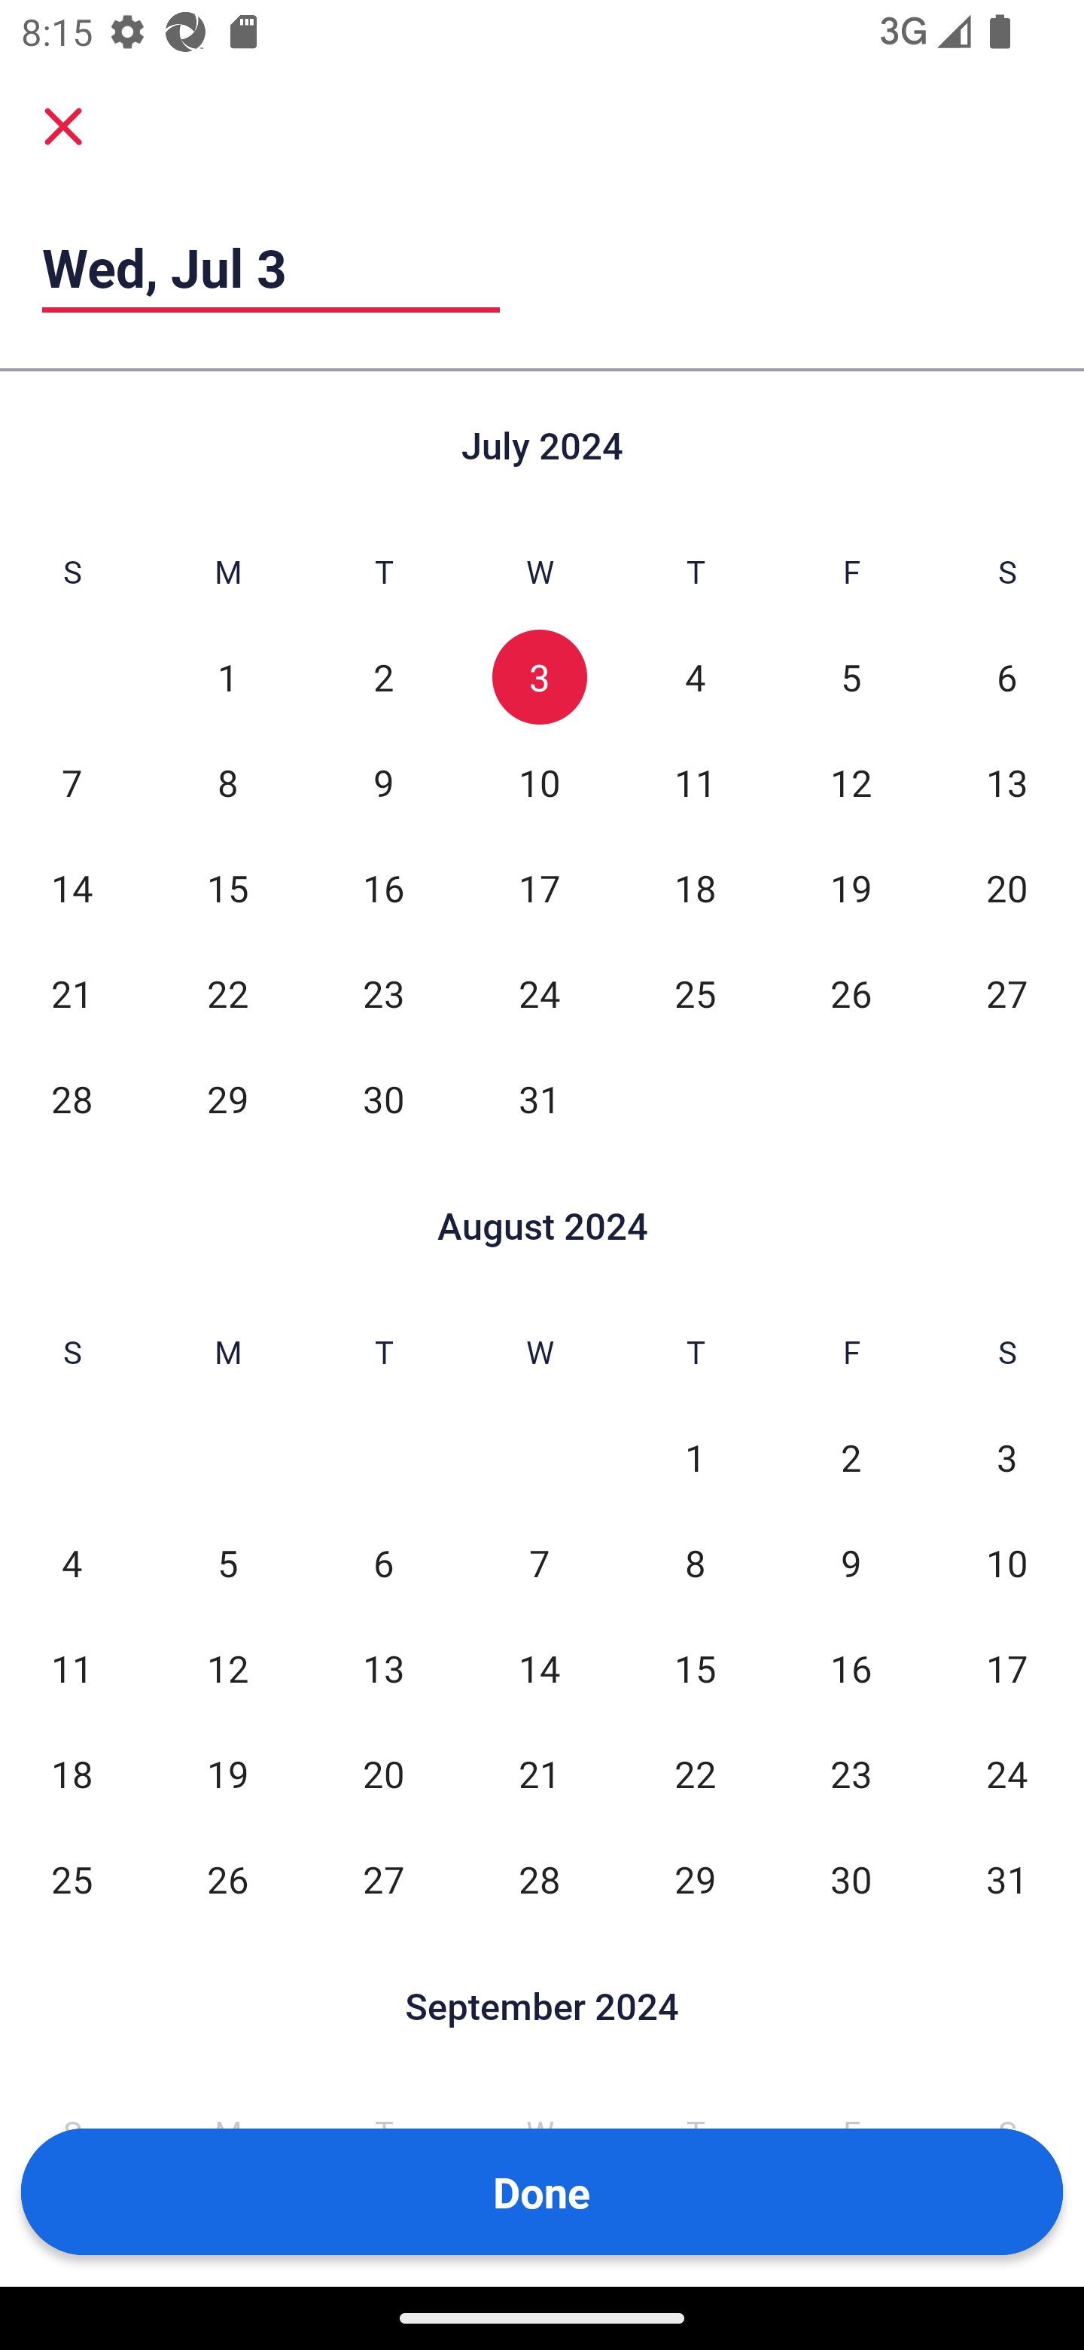  I want to click on 11 Thu, Jul 11, Not Selected, so click(695, 782).